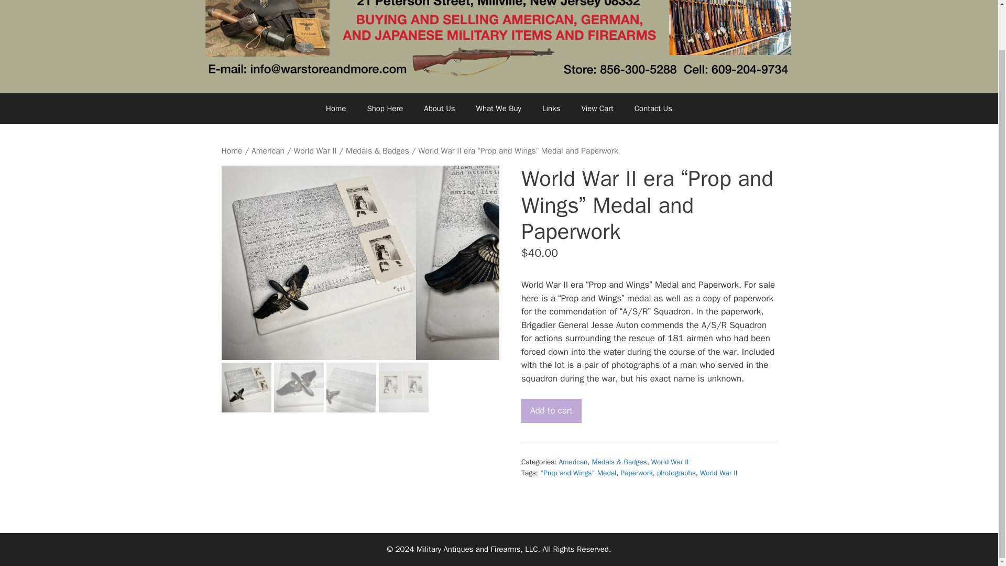 Image resolution: width=1006 pixels, height=566 pixels. What do you see at coordinates (385, 108) in the screenshot?
I see `Shop Here` at bounding box center [385, 108].